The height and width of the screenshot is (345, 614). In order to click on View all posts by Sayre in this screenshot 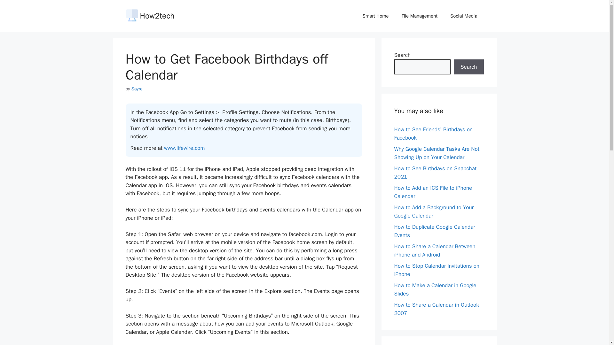, I will do `click(137, 89)`.